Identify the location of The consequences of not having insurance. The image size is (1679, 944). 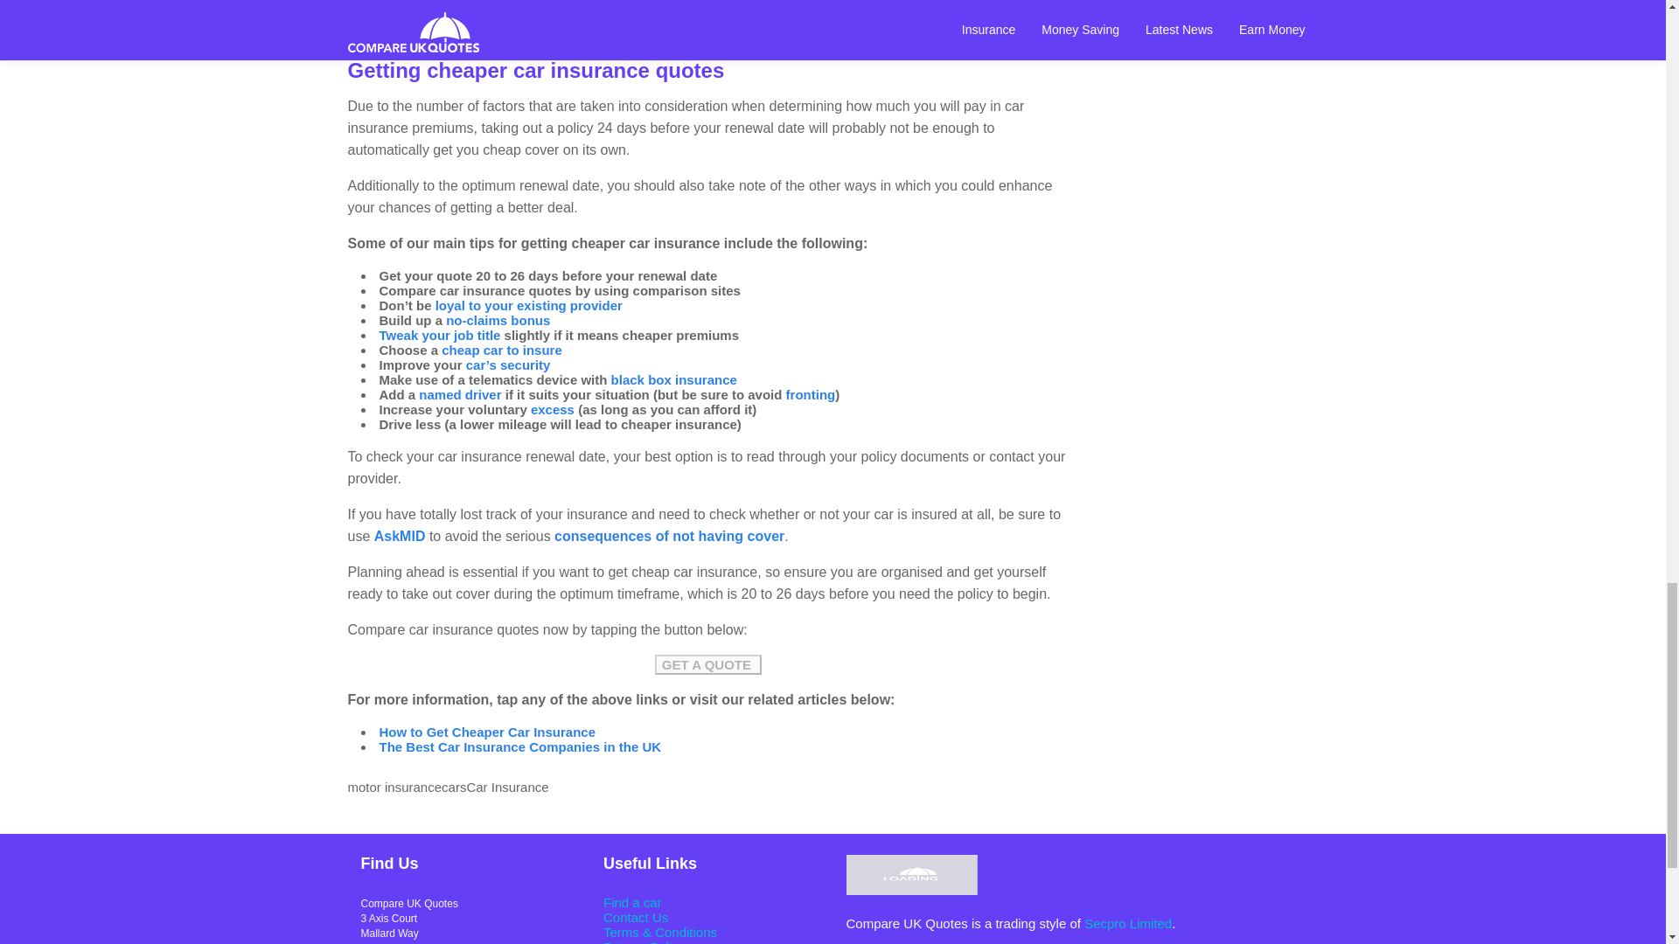
(668, 536).